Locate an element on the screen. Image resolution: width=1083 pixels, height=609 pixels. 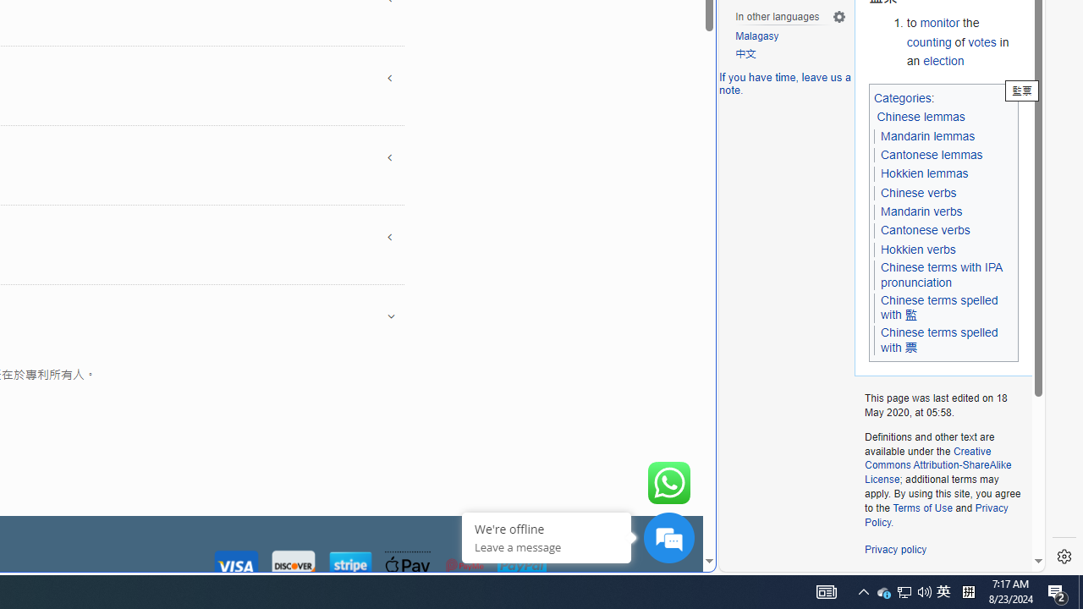
Cantonese lemmas is located at coordinates (931, 155).